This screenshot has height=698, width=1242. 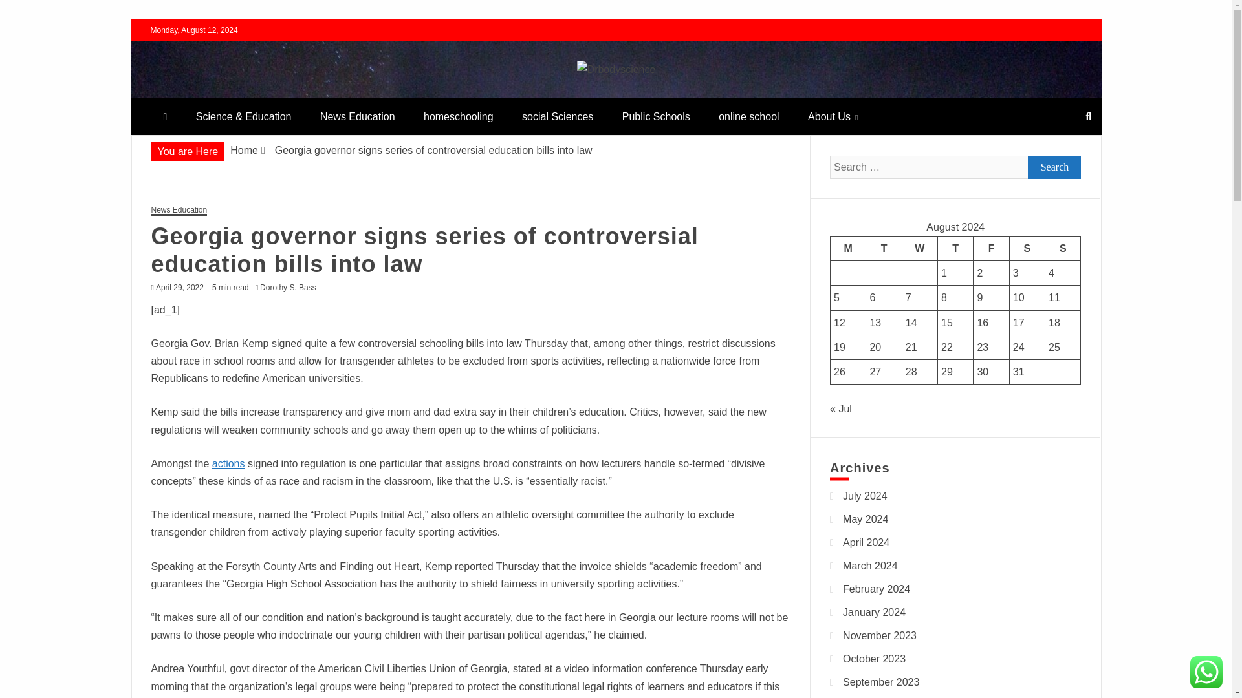 What do you see at coordinates (244, 150) in the screenshot?
I see `Home` at bounding box center [244, 150].